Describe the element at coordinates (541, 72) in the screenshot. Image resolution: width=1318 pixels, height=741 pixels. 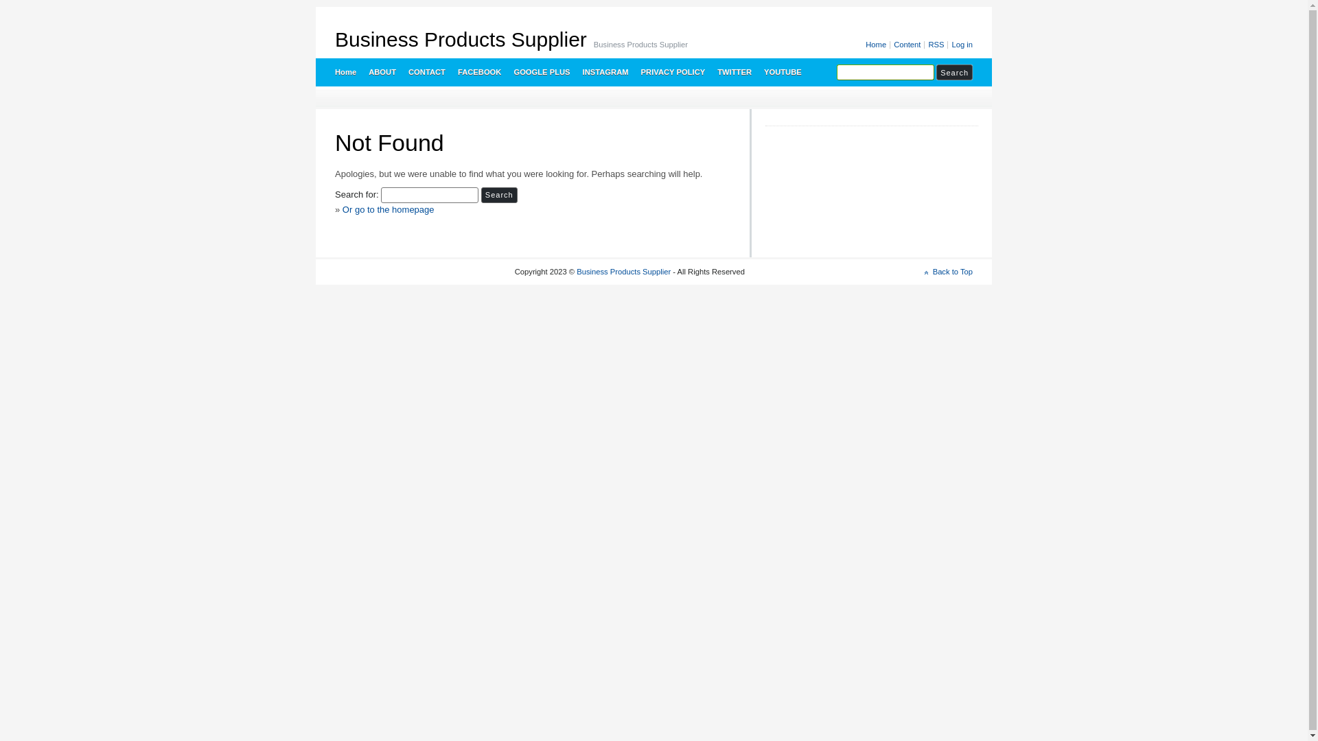
I see `GOOGLE PLUS` at that location.